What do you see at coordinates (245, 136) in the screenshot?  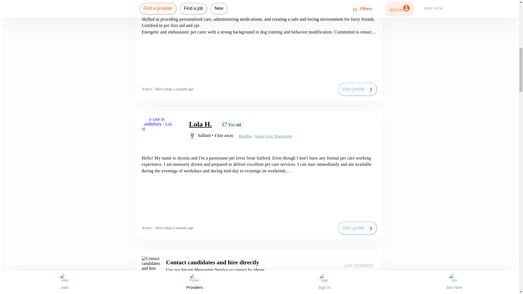 I see `MapMap` at bounding box center [245, 136].